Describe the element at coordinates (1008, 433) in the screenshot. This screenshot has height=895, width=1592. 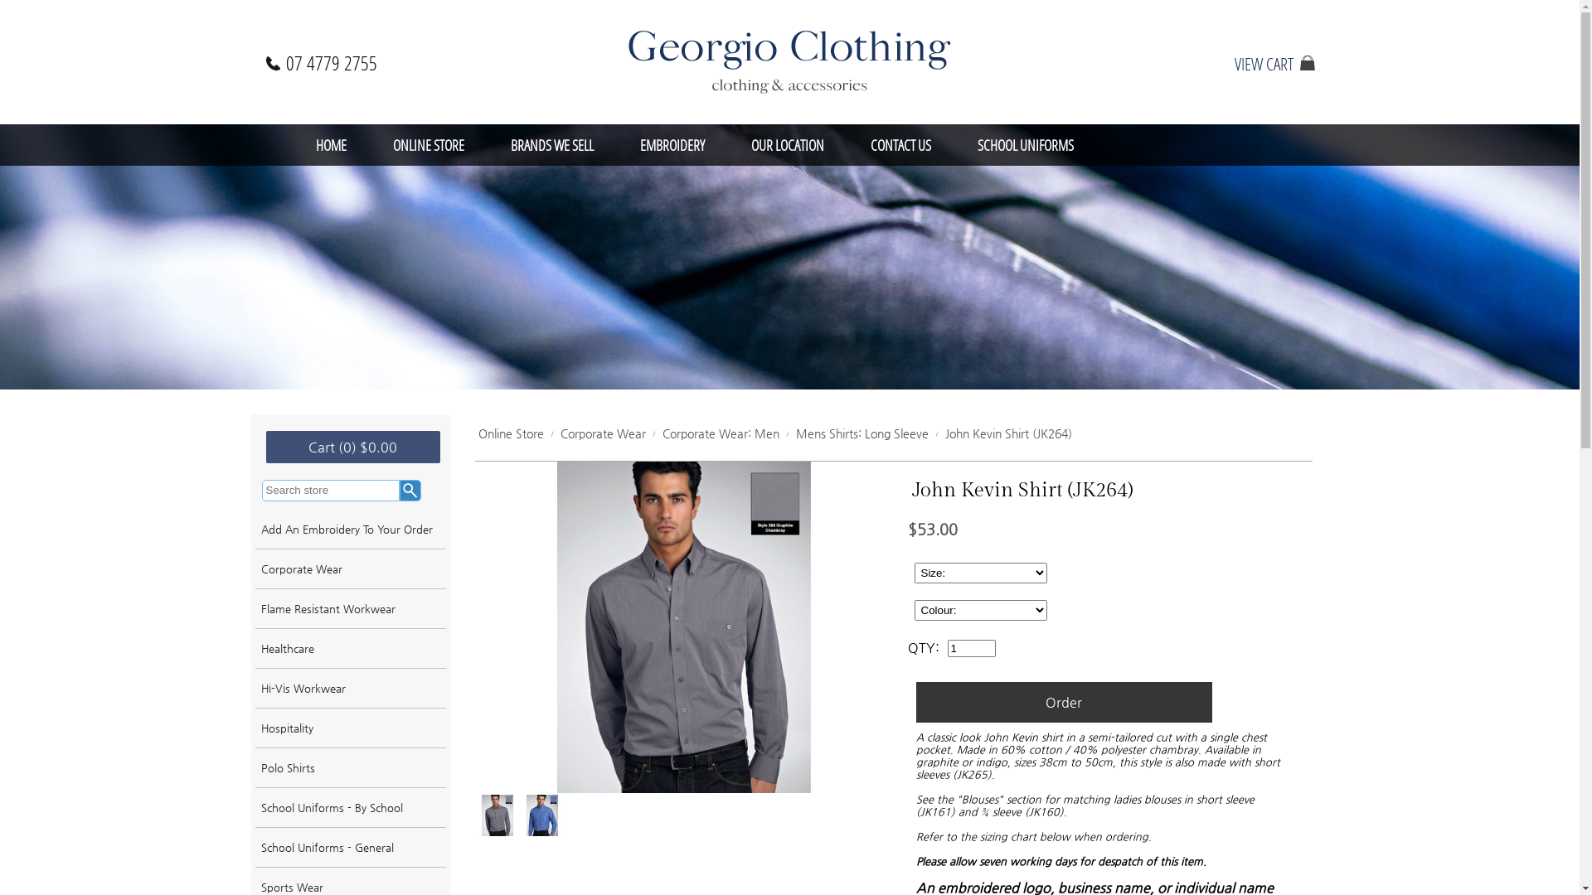
I see `John Kevin Shirt (JK264)` at that location.